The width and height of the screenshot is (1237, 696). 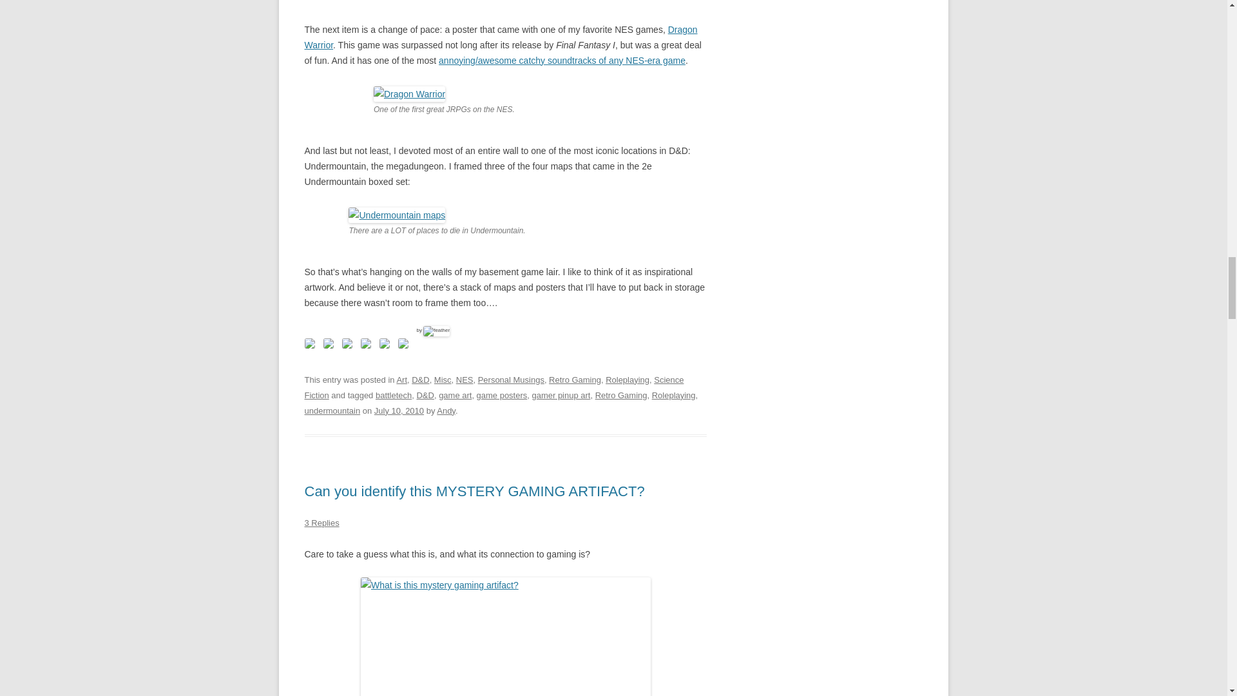 I want to click on Share on Reddit, so click(x=349, y=345).